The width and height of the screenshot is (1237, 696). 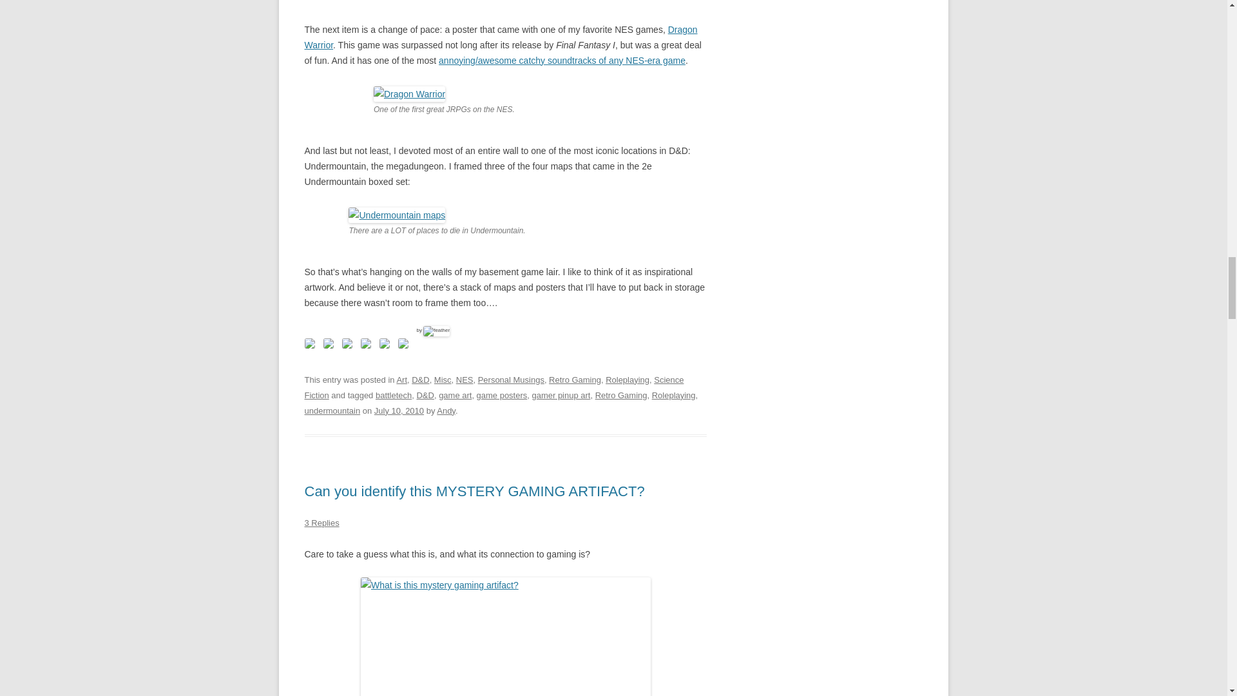 I want to click on Share on Reddit, so click(x=349, y=345).